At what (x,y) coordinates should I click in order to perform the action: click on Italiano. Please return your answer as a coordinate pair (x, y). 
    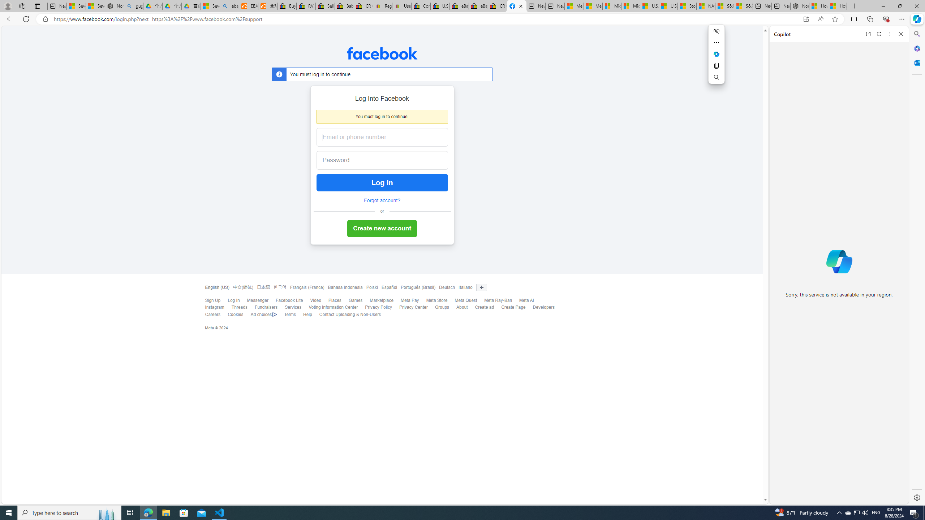
    Looking at the image, I should click on (465, 287).